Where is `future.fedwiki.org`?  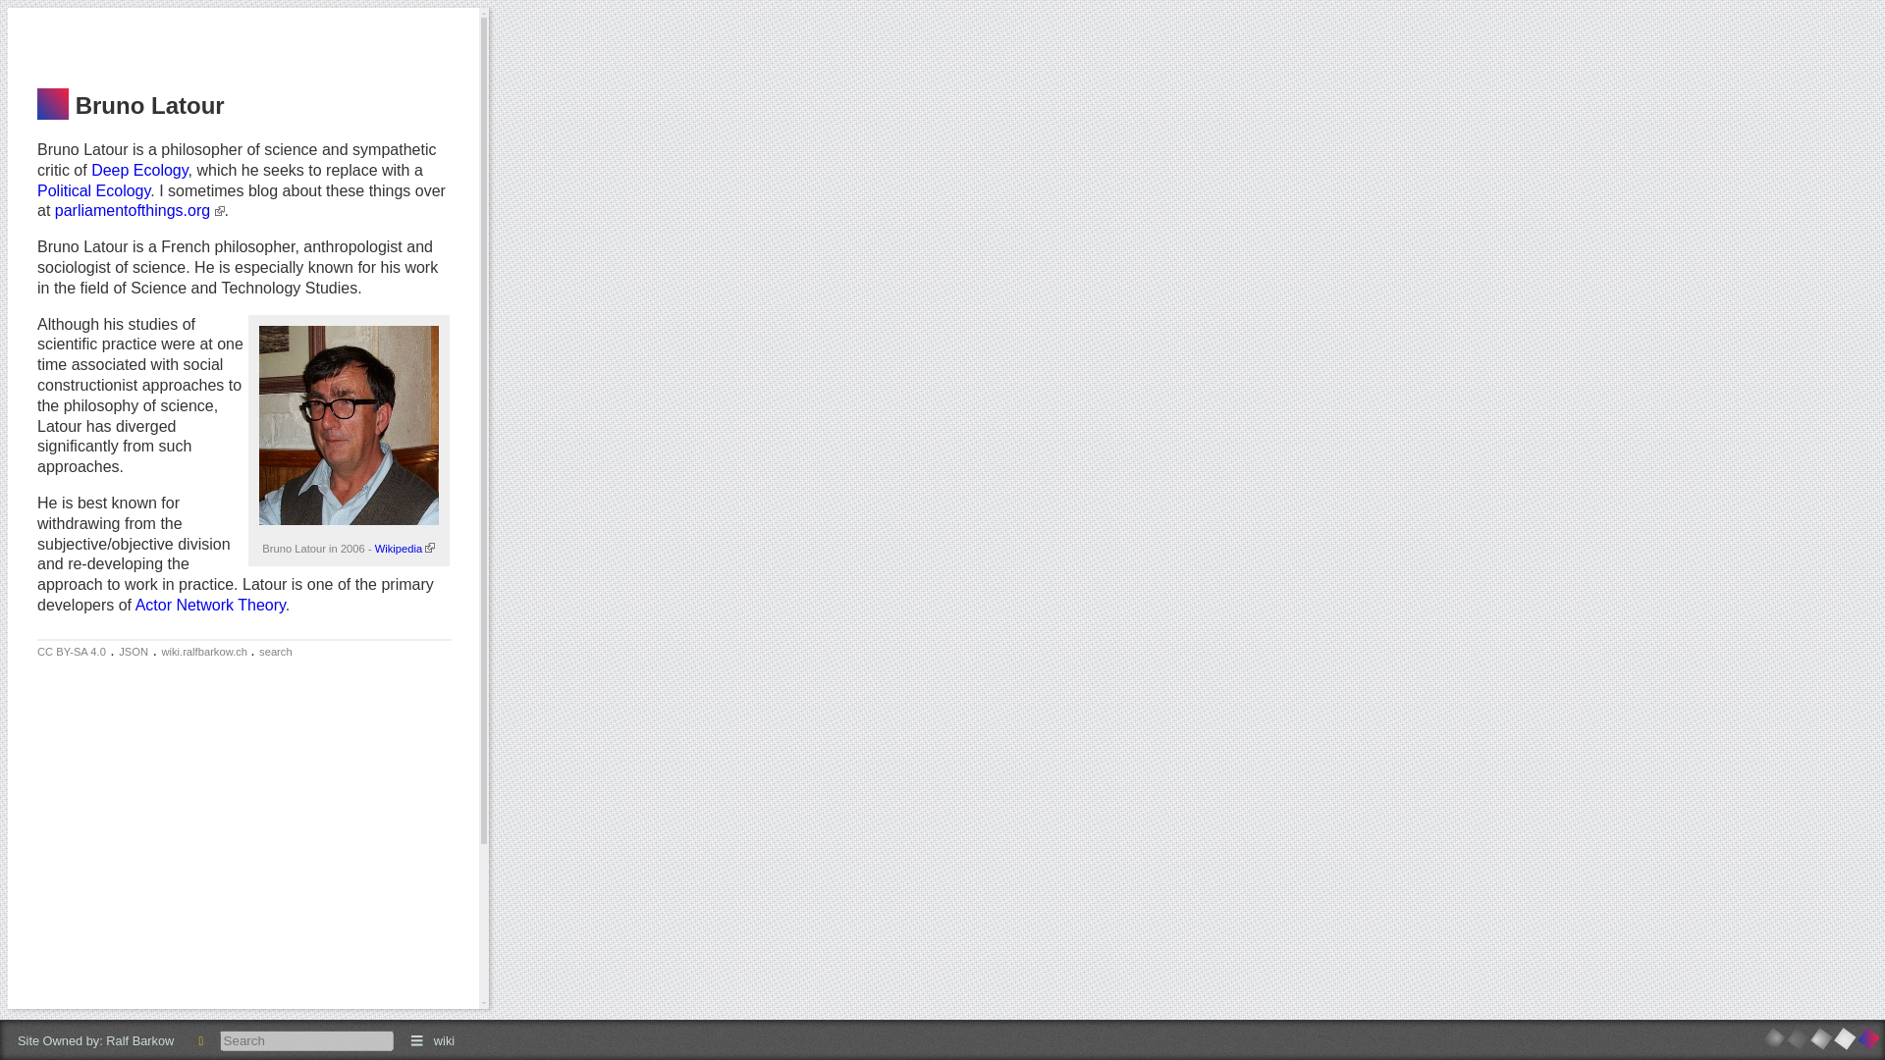 future.fedwiki.org is located at coordinates (1814, 1038).